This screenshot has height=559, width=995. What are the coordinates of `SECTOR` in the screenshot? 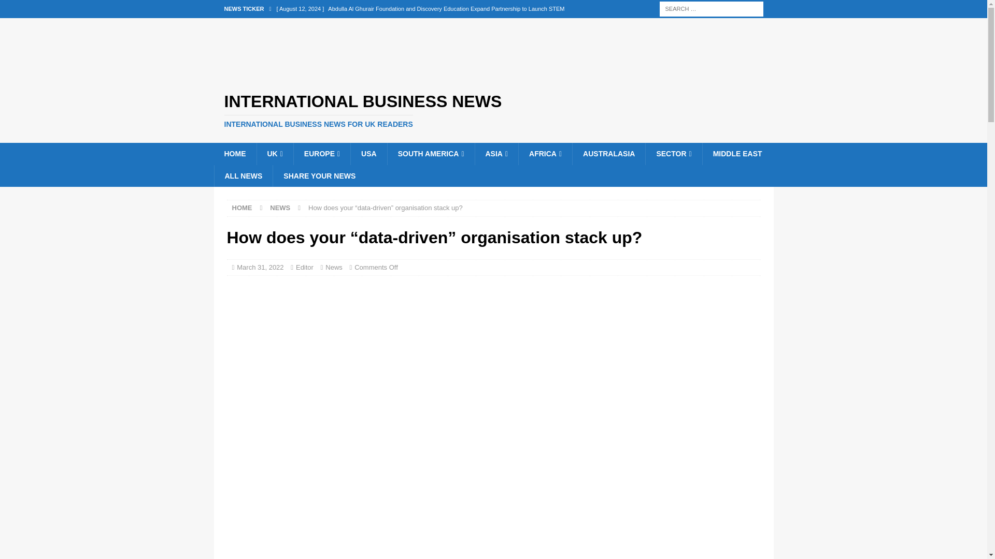 It's located at (673, 153).